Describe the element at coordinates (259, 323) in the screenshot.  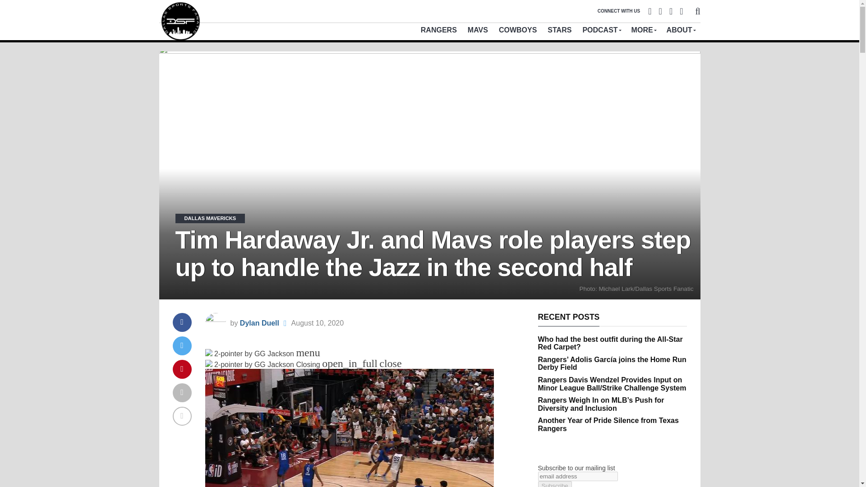
I see `Posts by Dylan Duell` at that location.